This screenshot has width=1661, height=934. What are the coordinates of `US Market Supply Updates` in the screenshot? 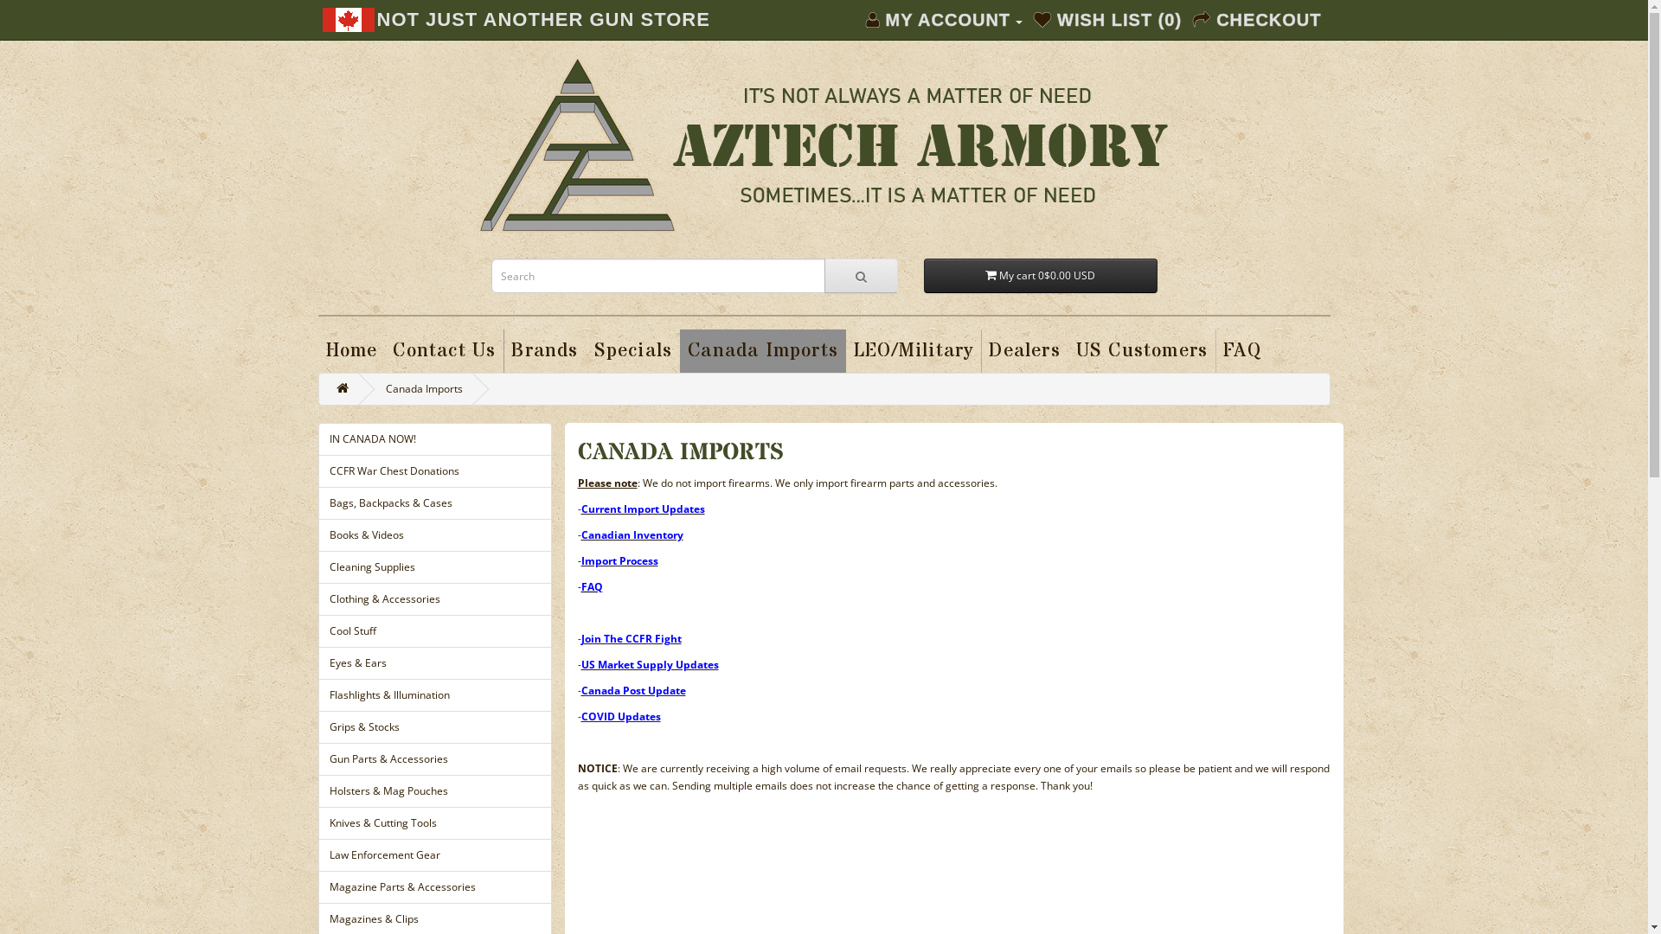 It's located at (651, 664).